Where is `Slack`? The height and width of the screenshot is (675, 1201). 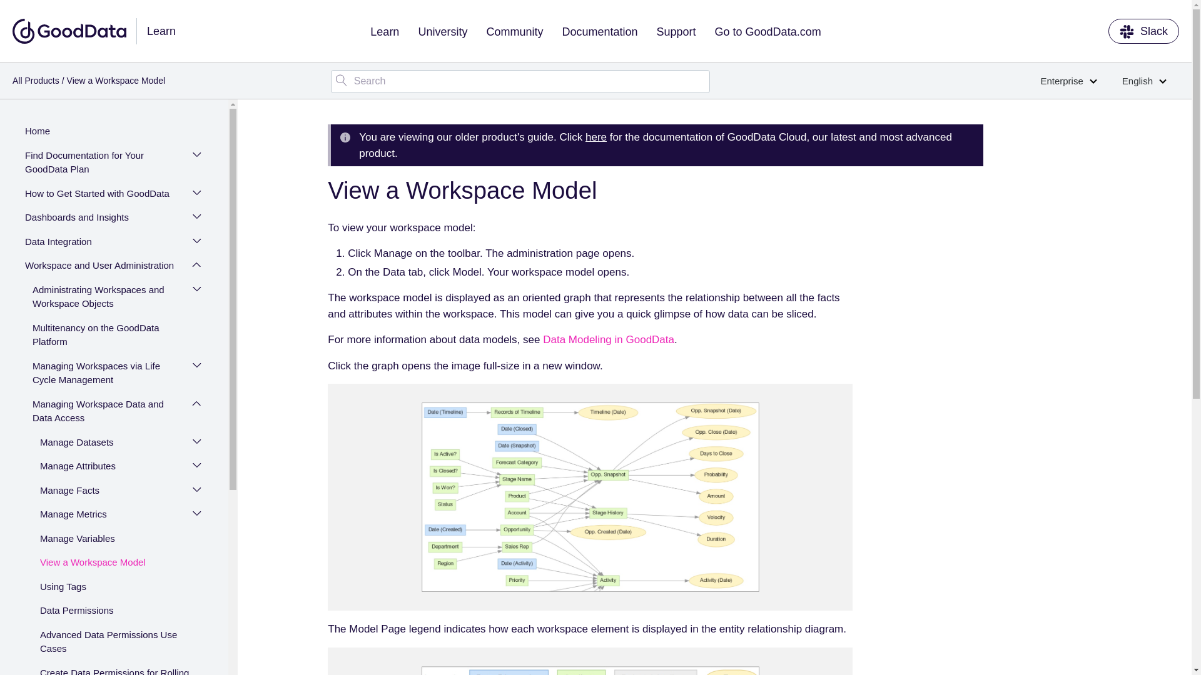 Slack is located at coordinates (1143, 31).